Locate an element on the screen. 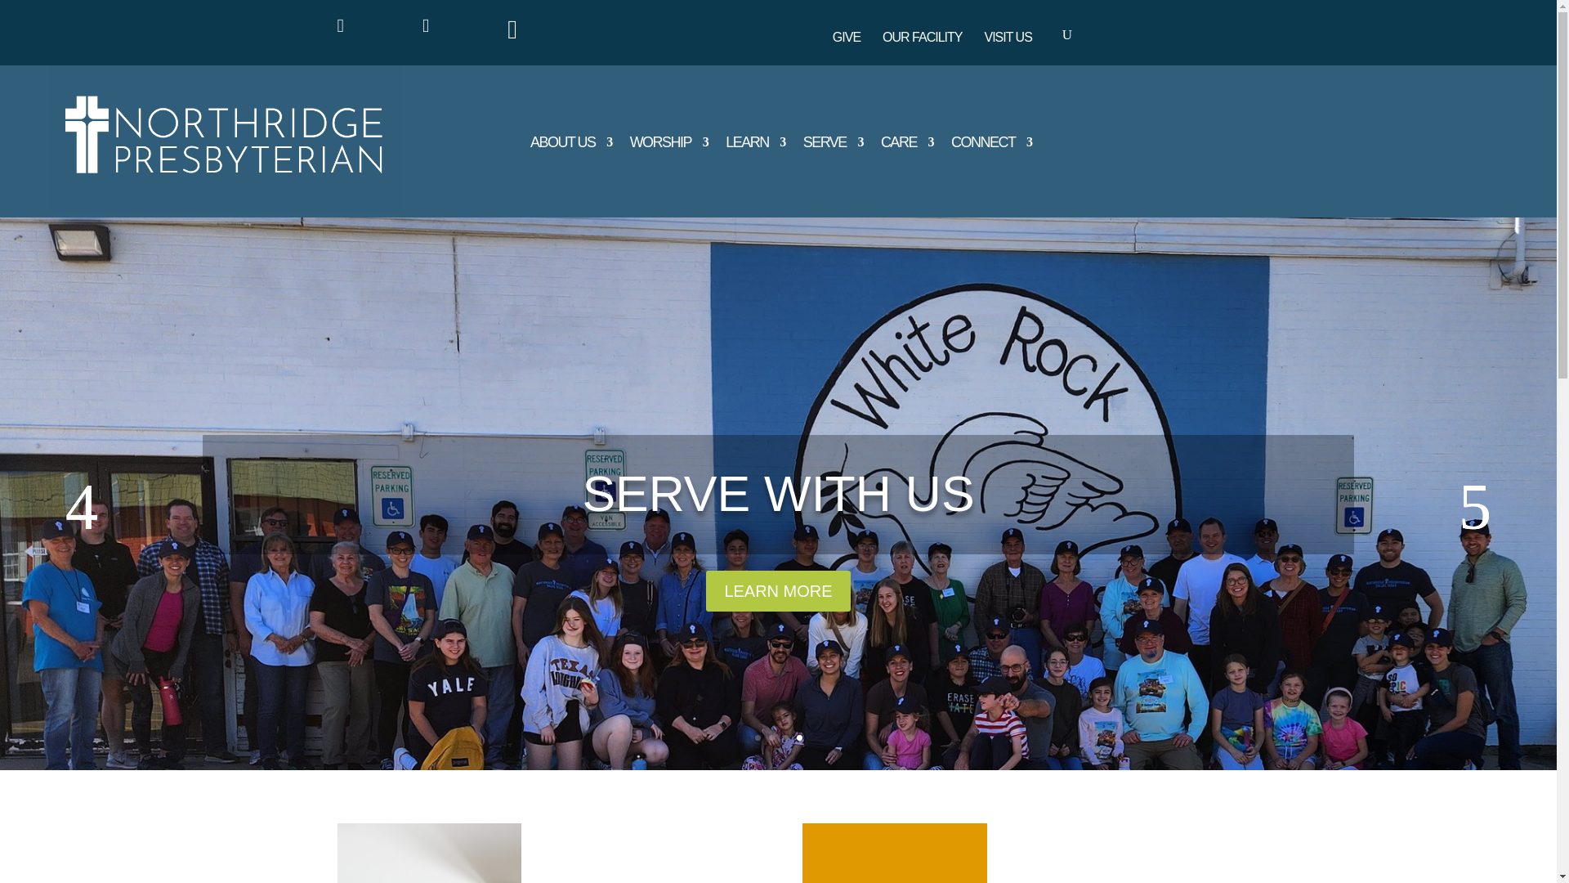 The image size is (1569, 883). SERVE is located at coordinates (834, 146).